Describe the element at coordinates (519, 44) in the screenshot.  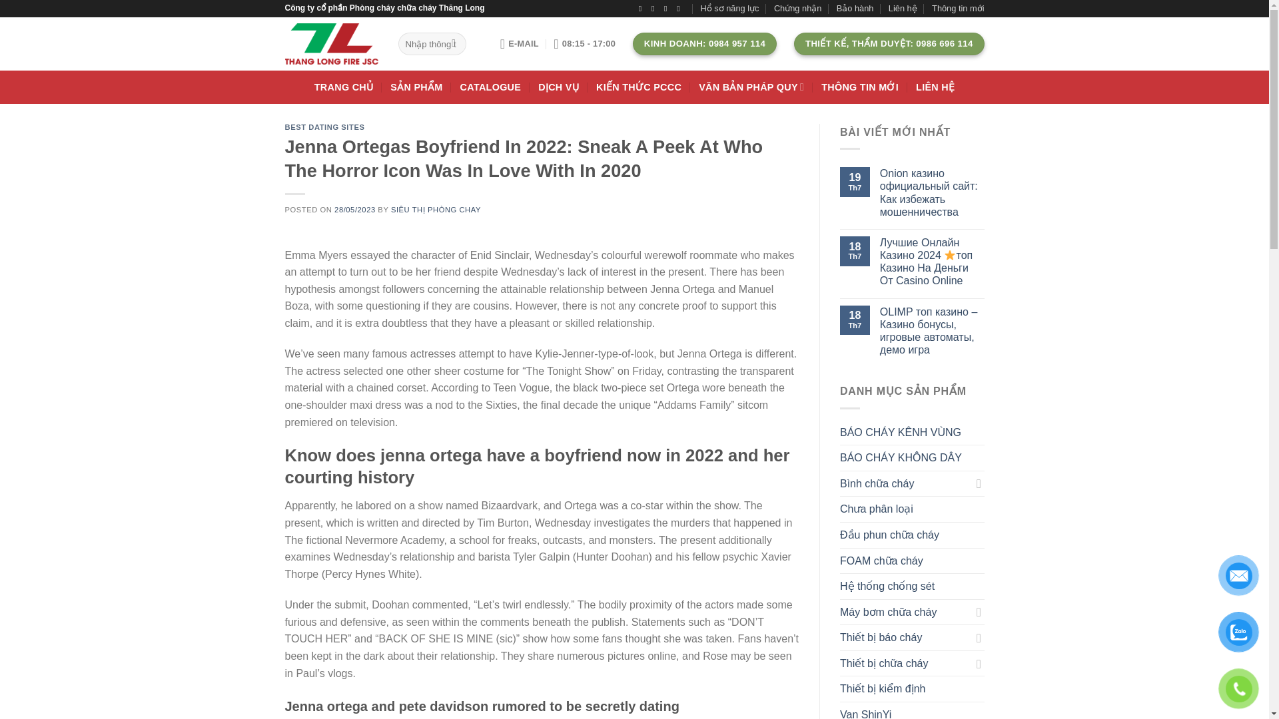
I see `E-MAIL` at that location.